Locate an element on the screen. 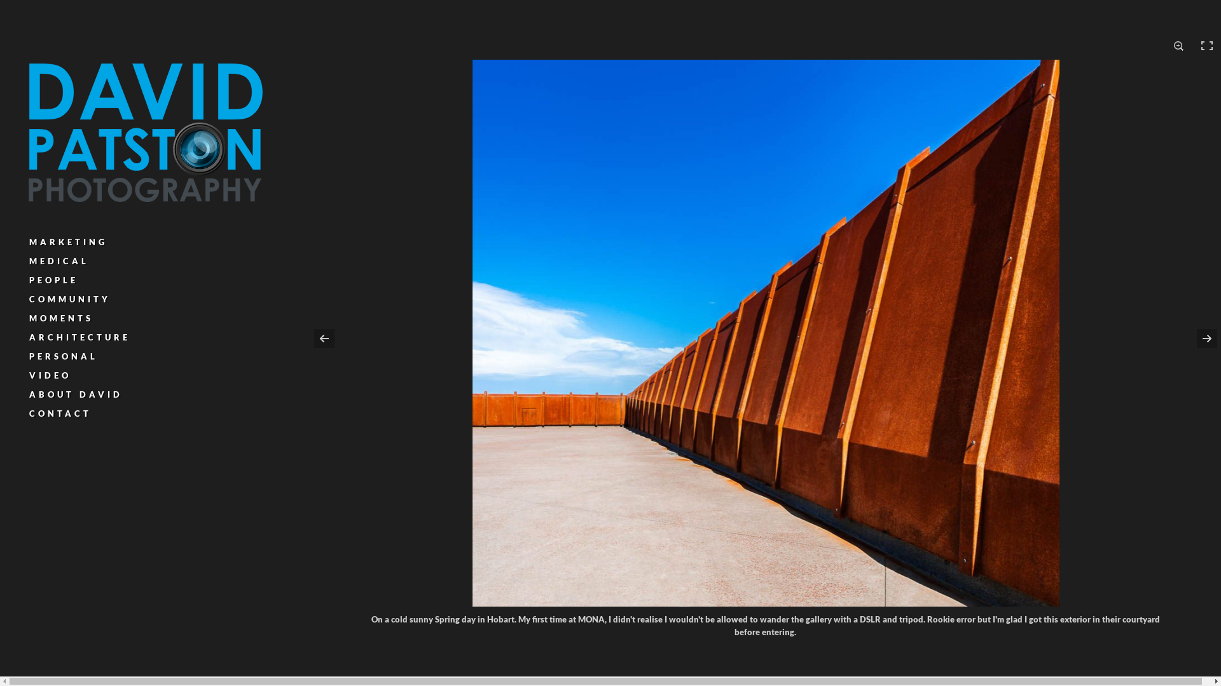  PERSONAL is located at coordinates (64, 356).